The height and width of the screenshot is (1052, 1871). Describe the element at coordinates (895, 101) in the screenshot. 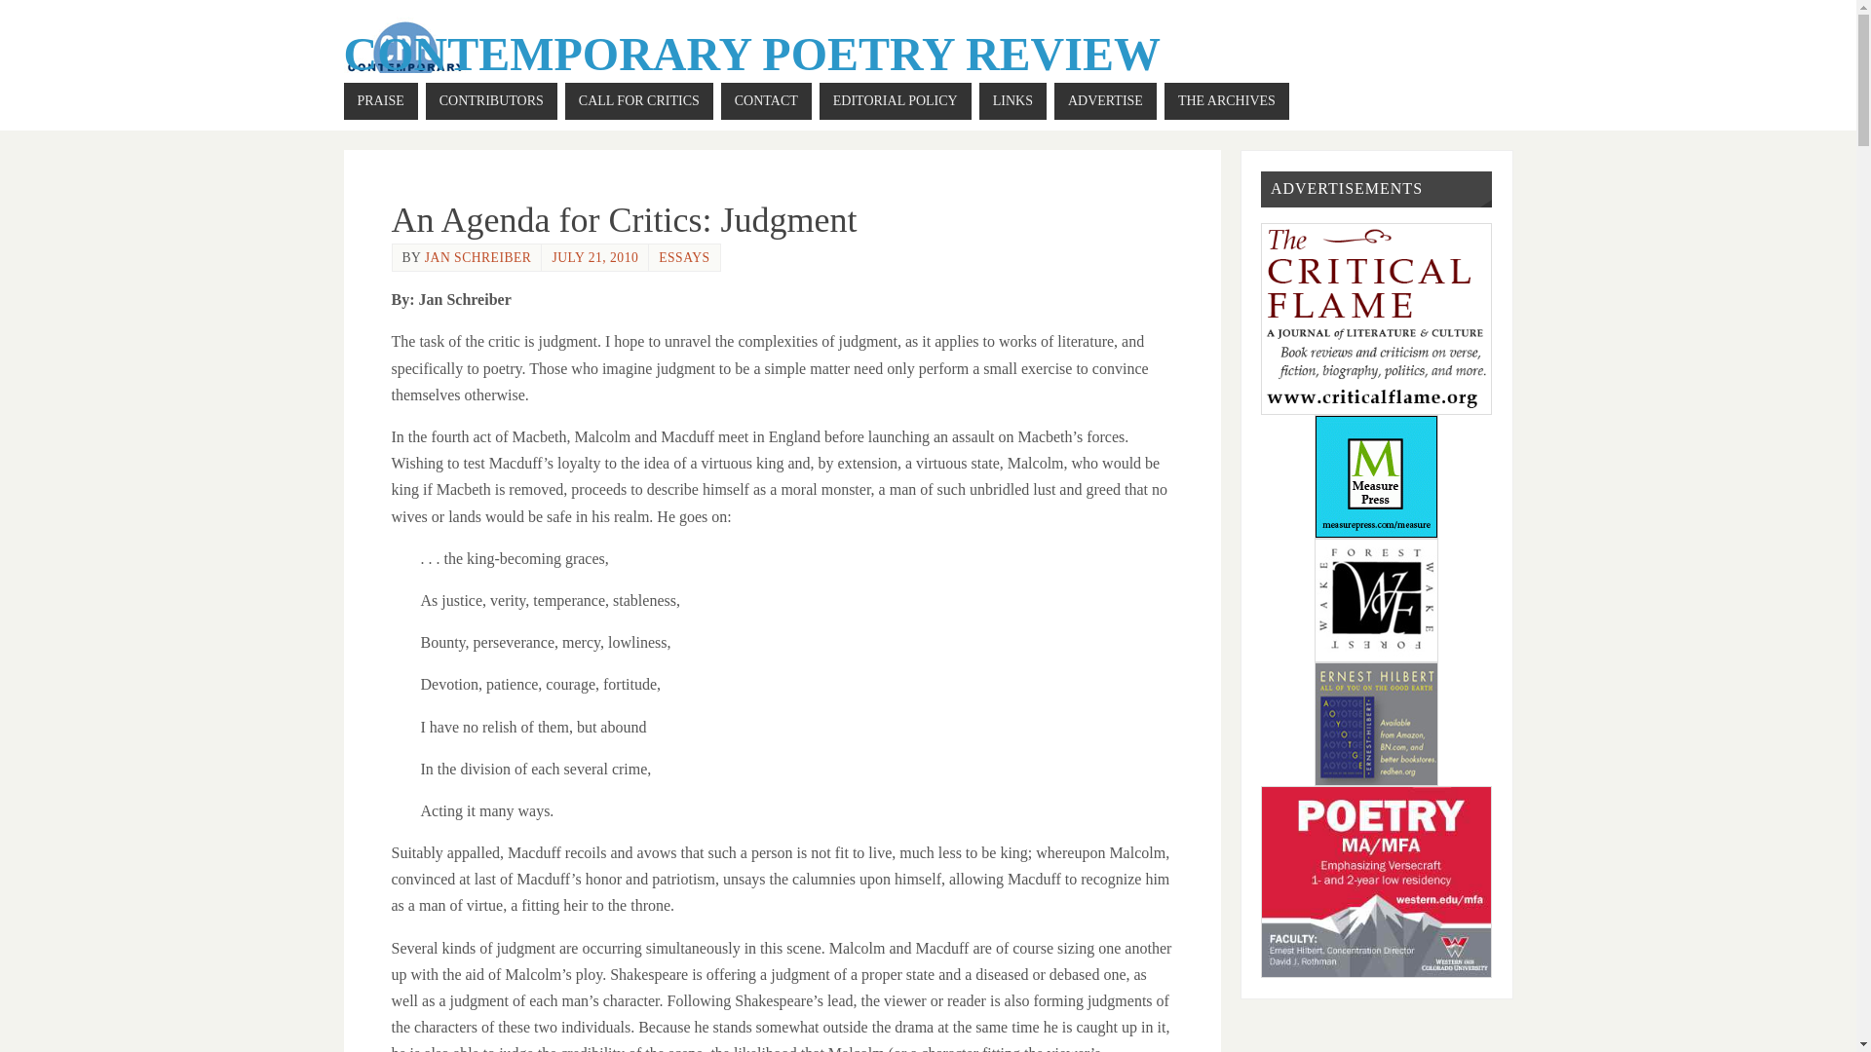

I see `EDITORIAL POLICY` at that location.